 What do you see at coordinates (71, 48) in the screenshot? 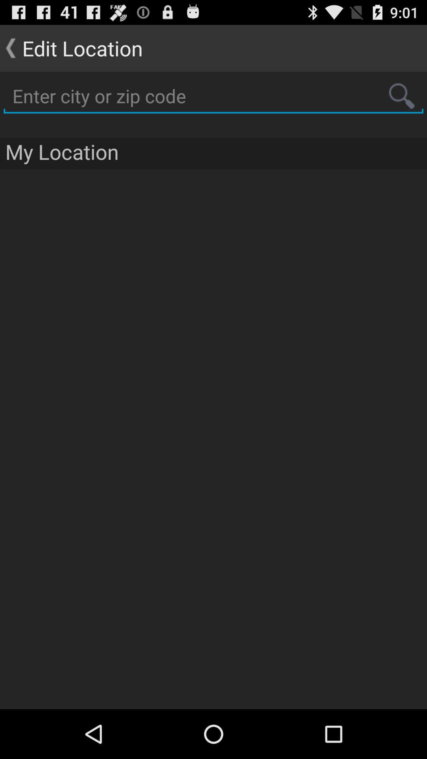
I see `scroll until edit location item` at bounding box center [71, 48].